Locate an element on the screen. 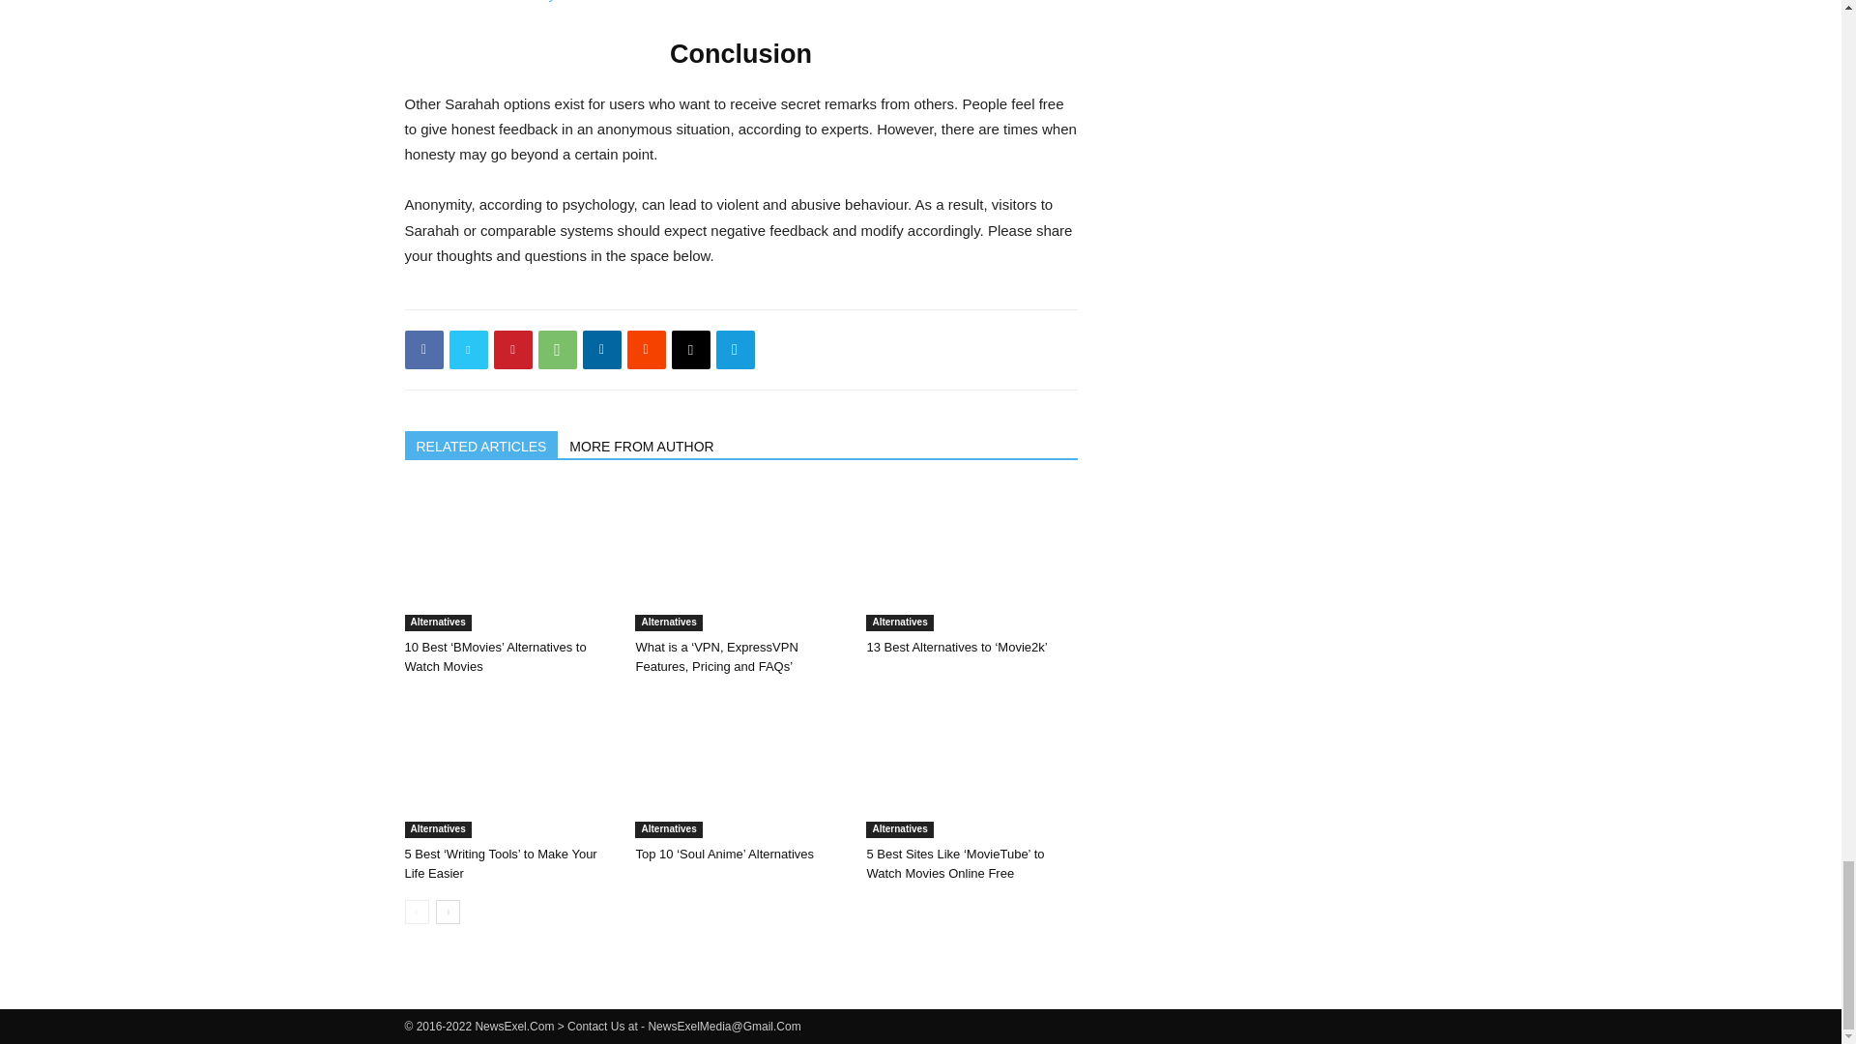 Image resolution: width=1856 pixels, height=1044 pixels. Linkedin is located at coordinates (601, 350).